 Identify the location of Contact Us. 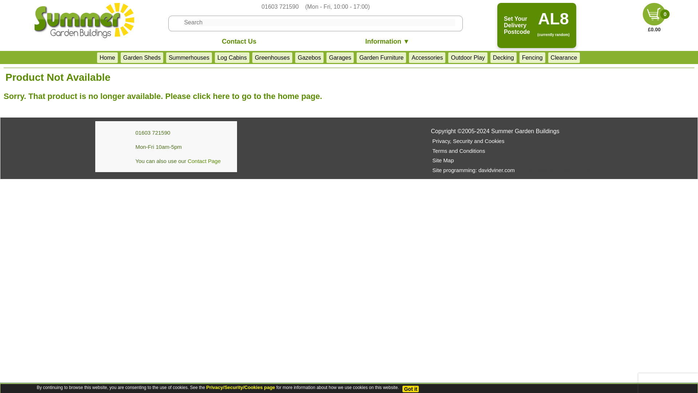
(239, 42).